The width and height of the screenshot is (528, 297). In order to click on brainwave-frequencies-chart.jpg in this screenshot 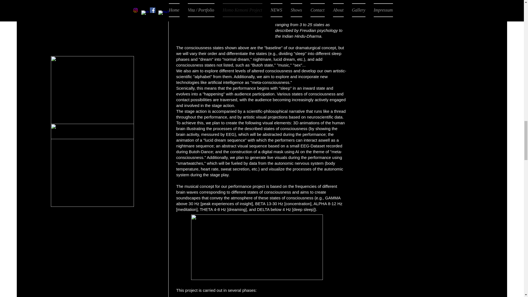, I will do `click(257, 247)`.